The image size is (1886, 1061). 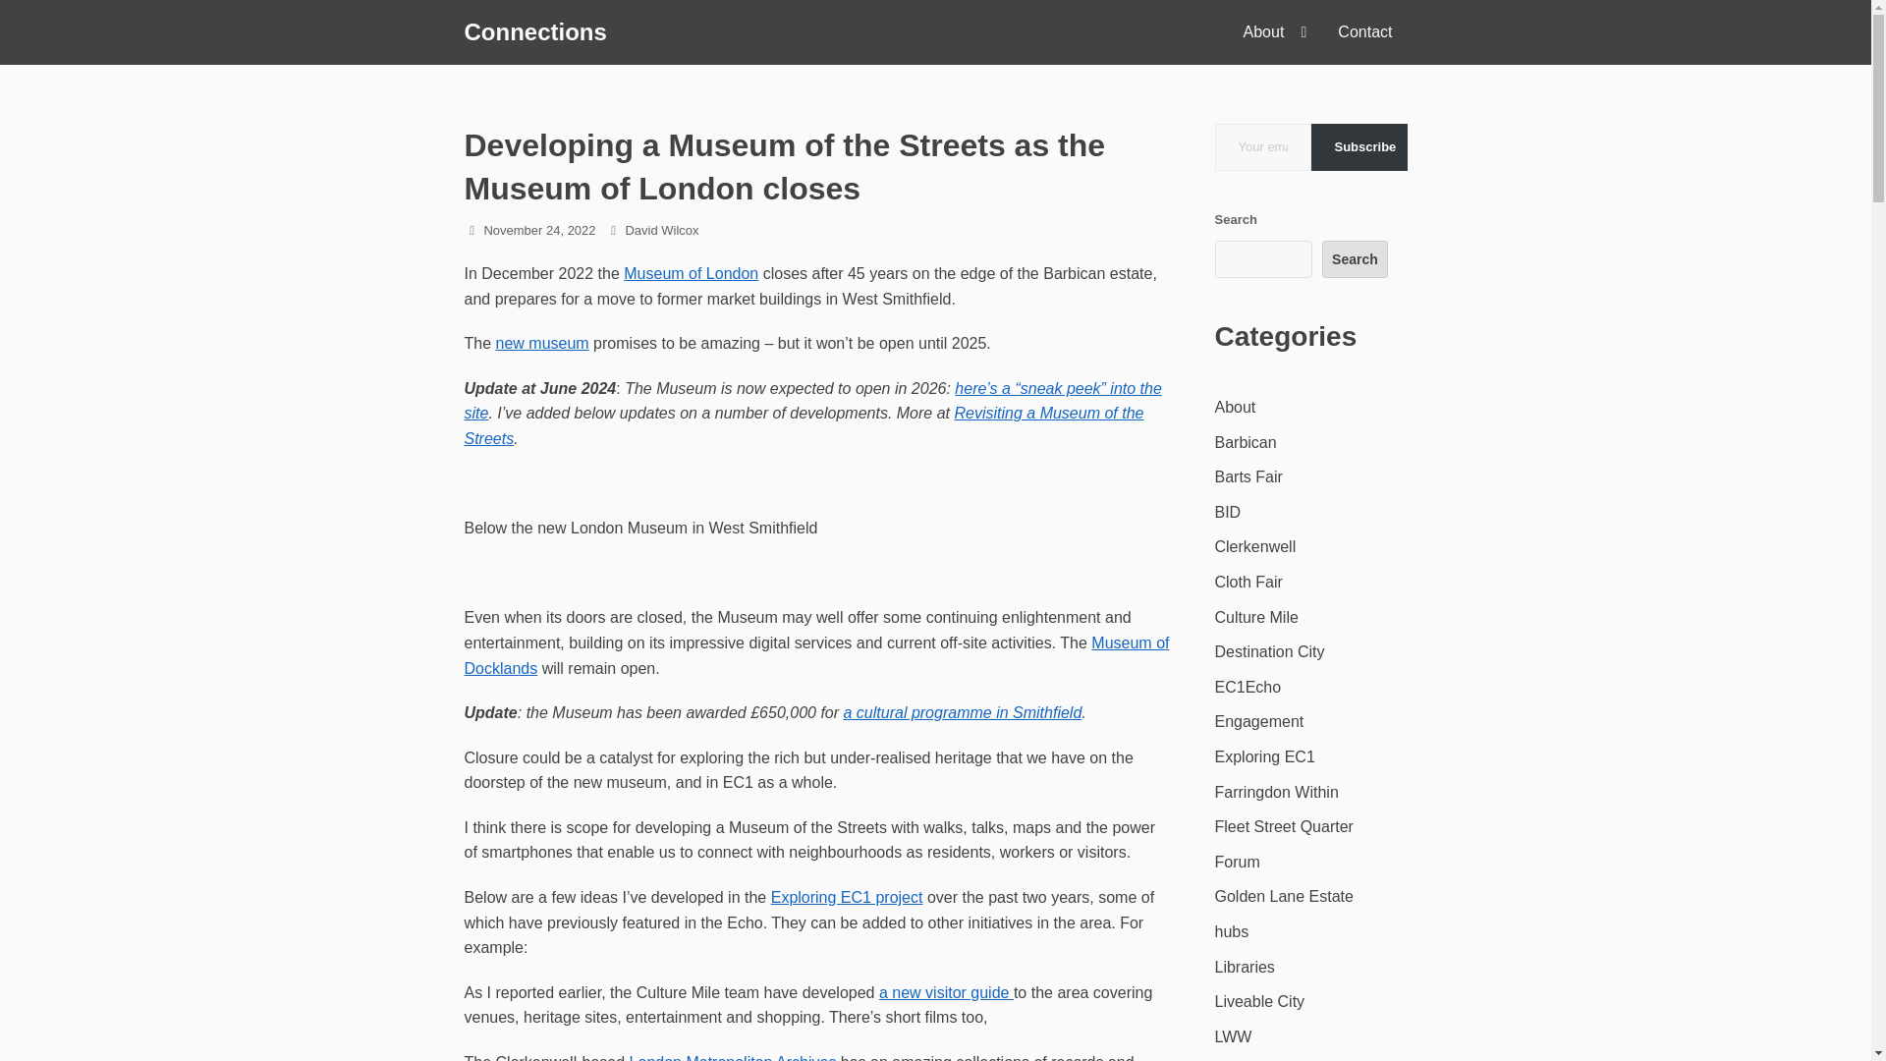 What do you see at coordinates (660, 230) in the screenshot?
I see `David Wilcox` at bounding box center [660, 230].